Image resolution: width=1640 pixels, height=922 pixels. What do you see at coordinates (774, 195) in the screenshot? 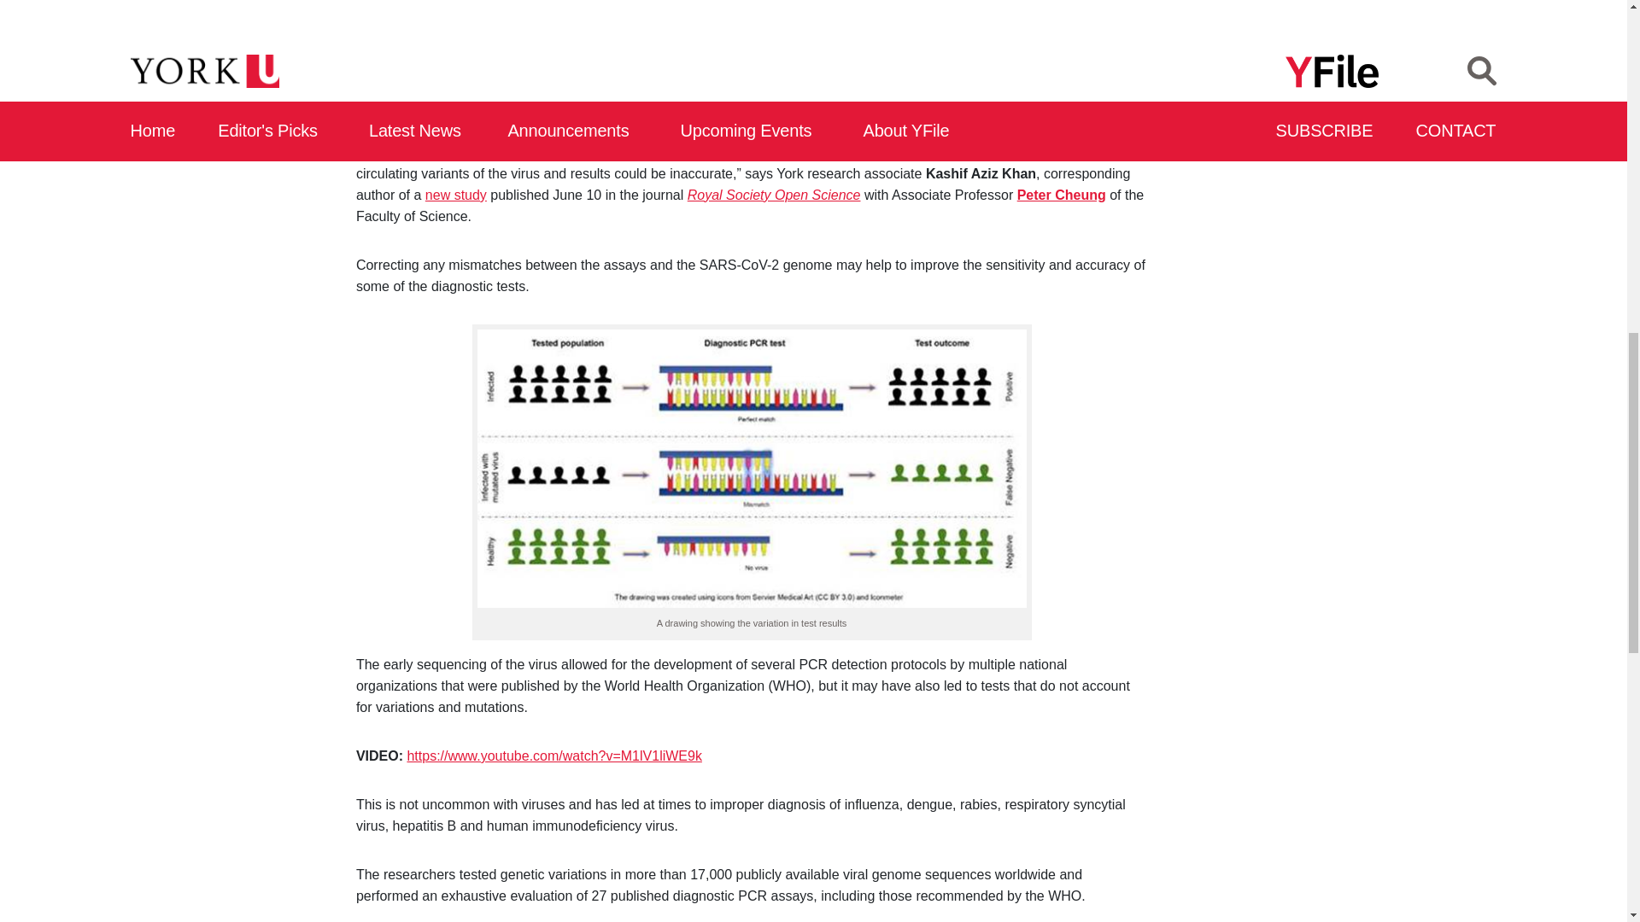
I see `Royal Society Open Science` at bounding box center [774, 195].